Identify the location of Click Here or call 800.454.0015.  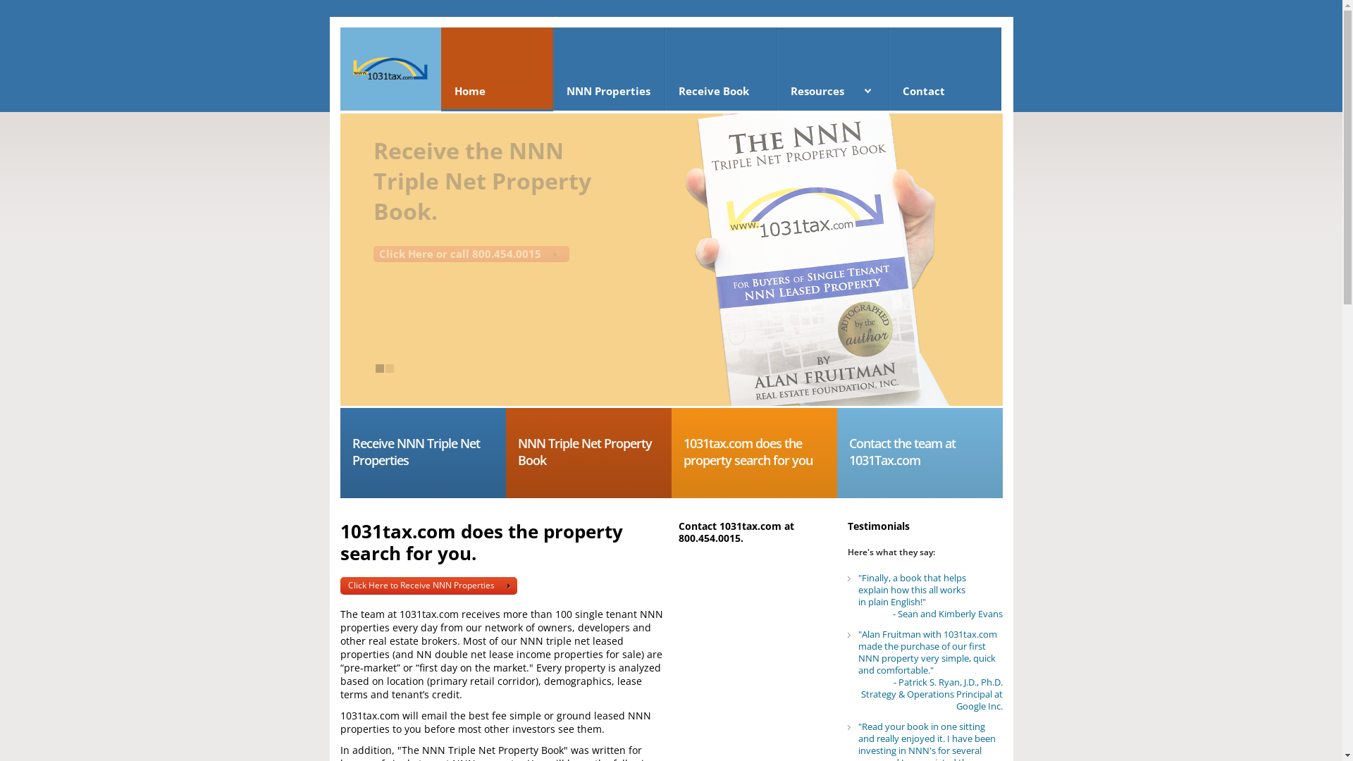
(471, 254).